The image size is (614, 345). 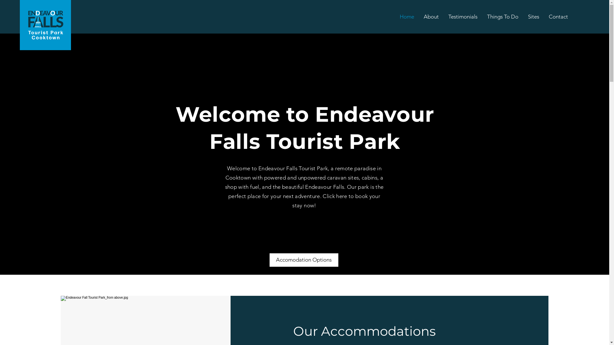 I want to click on Accomodation Options, so click(x=304, y=260).